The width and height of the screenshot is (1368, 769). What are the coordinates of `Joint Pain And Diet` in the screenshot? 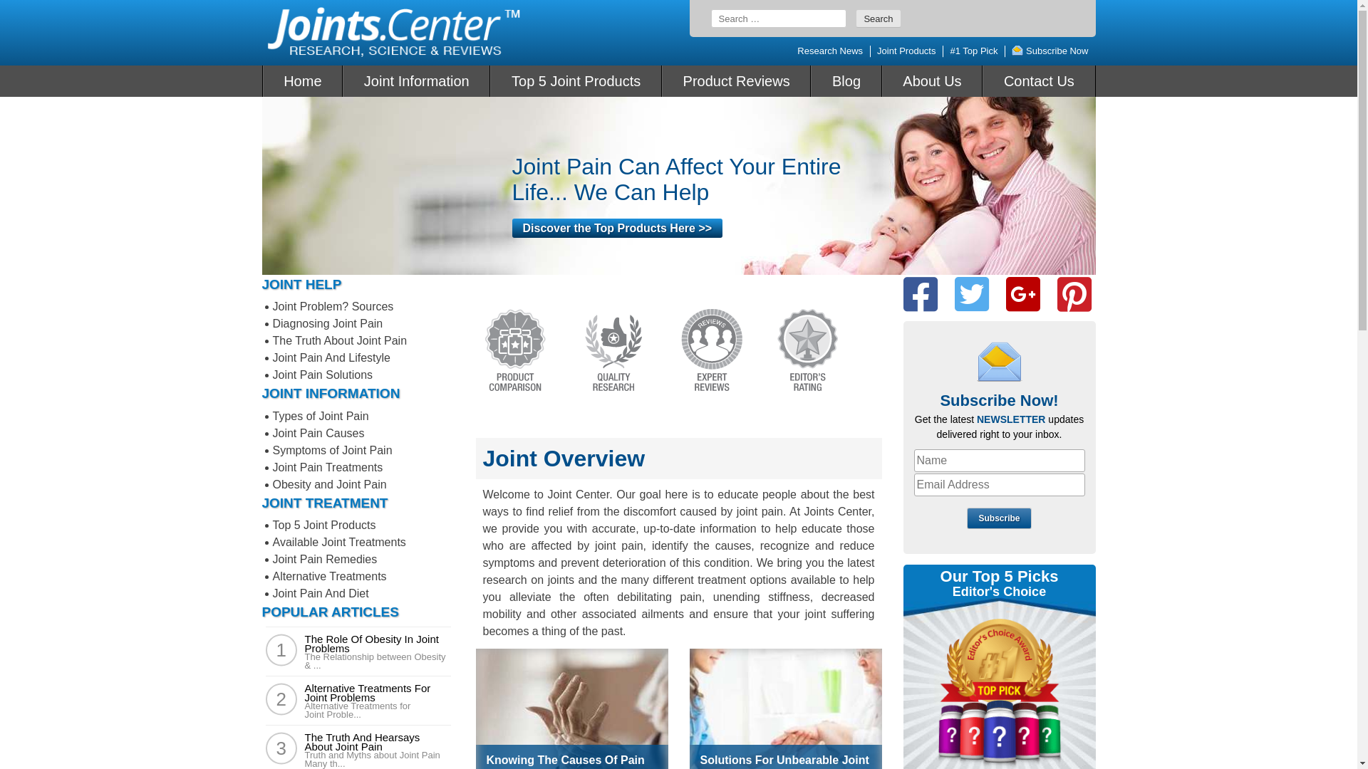 It's located at (321, 594).